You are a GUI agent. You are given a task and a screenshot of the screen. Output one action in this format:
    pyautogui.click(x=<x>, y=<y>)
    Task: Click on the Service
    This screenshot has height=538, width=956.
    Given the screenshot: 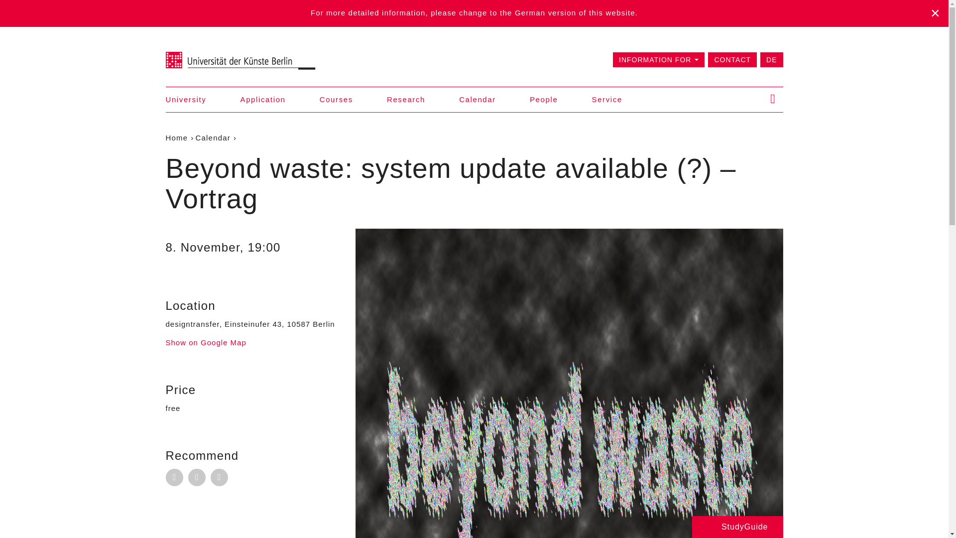 What is the action you would take?
    pyautogui.click(x=606, y=99)
    